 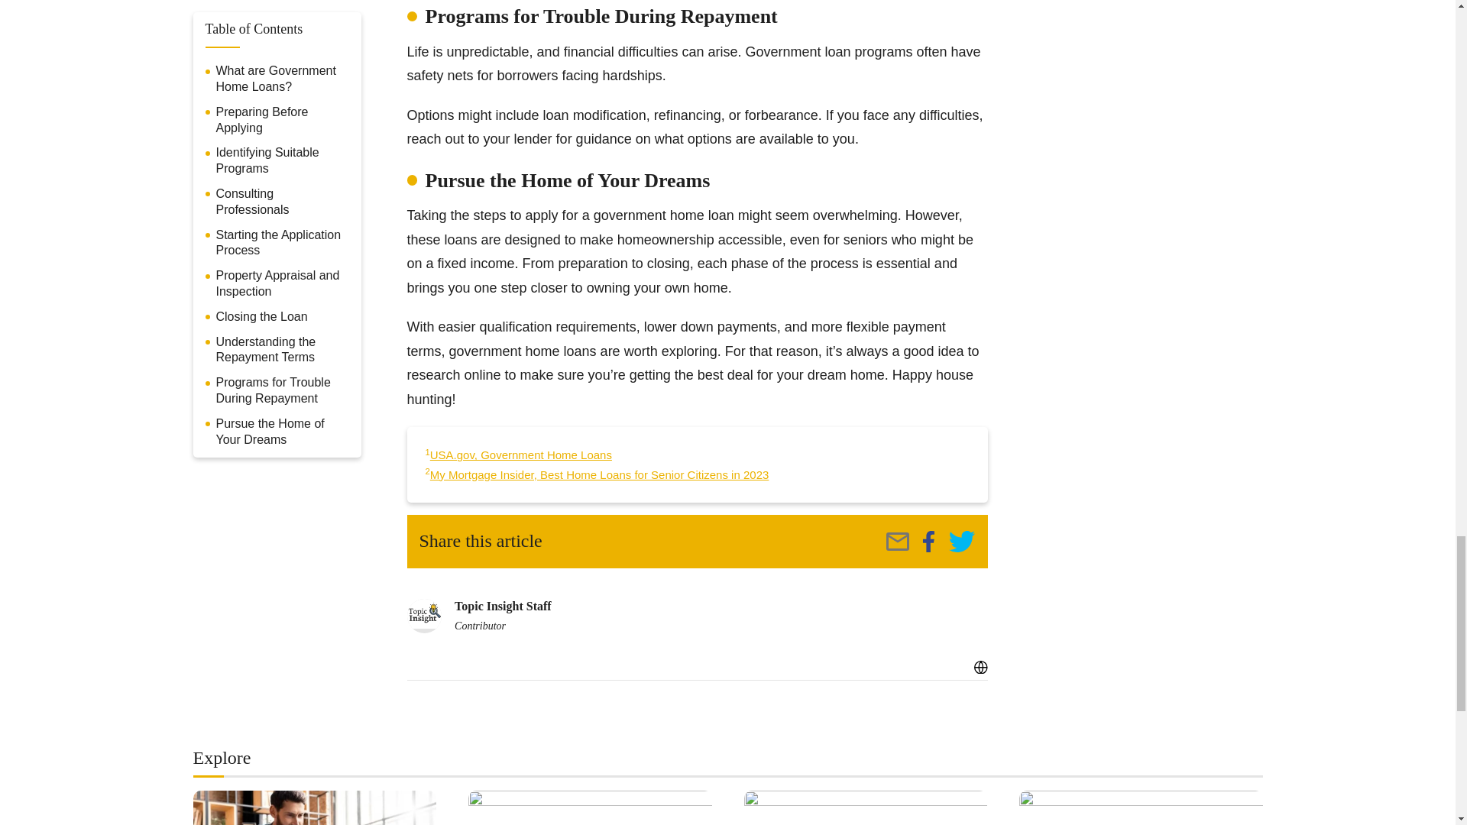 What do you see at coordinates (897, 541) in the screenshot?
I see `Share by Email` at bounding box center [897, 541].